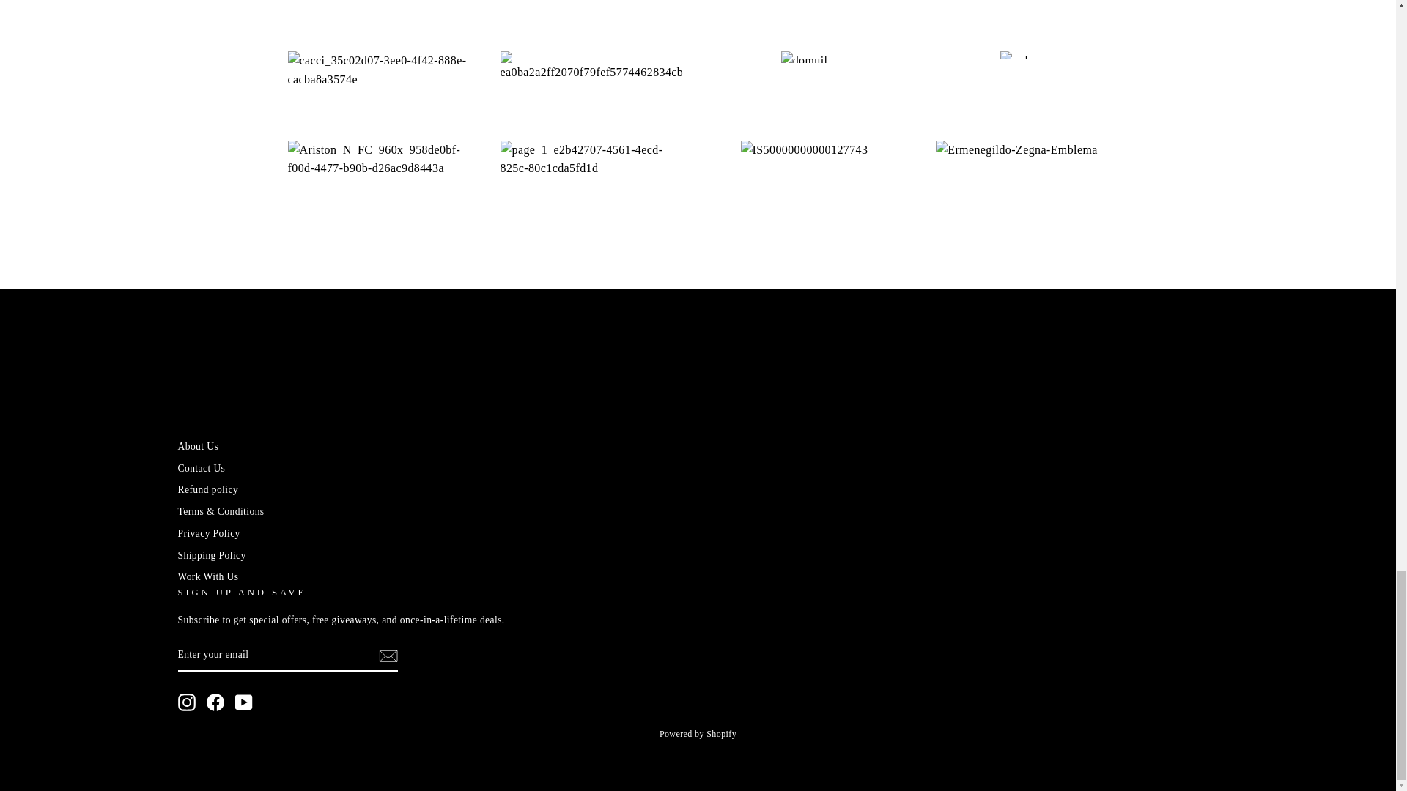  What do you see at coordinates (215, 702) in the screenshot?
I see `Bhasin Brothers on Facebook` at bounding box center [215, 702].